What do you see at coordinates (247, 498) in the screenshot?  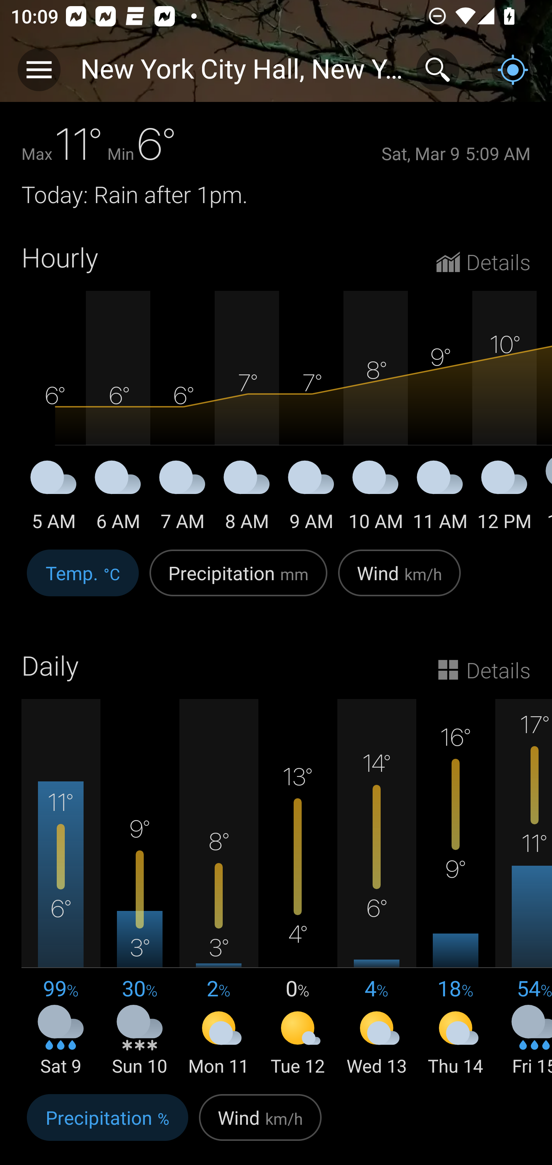 I see `8 AM` at bounding box center [247, 498].